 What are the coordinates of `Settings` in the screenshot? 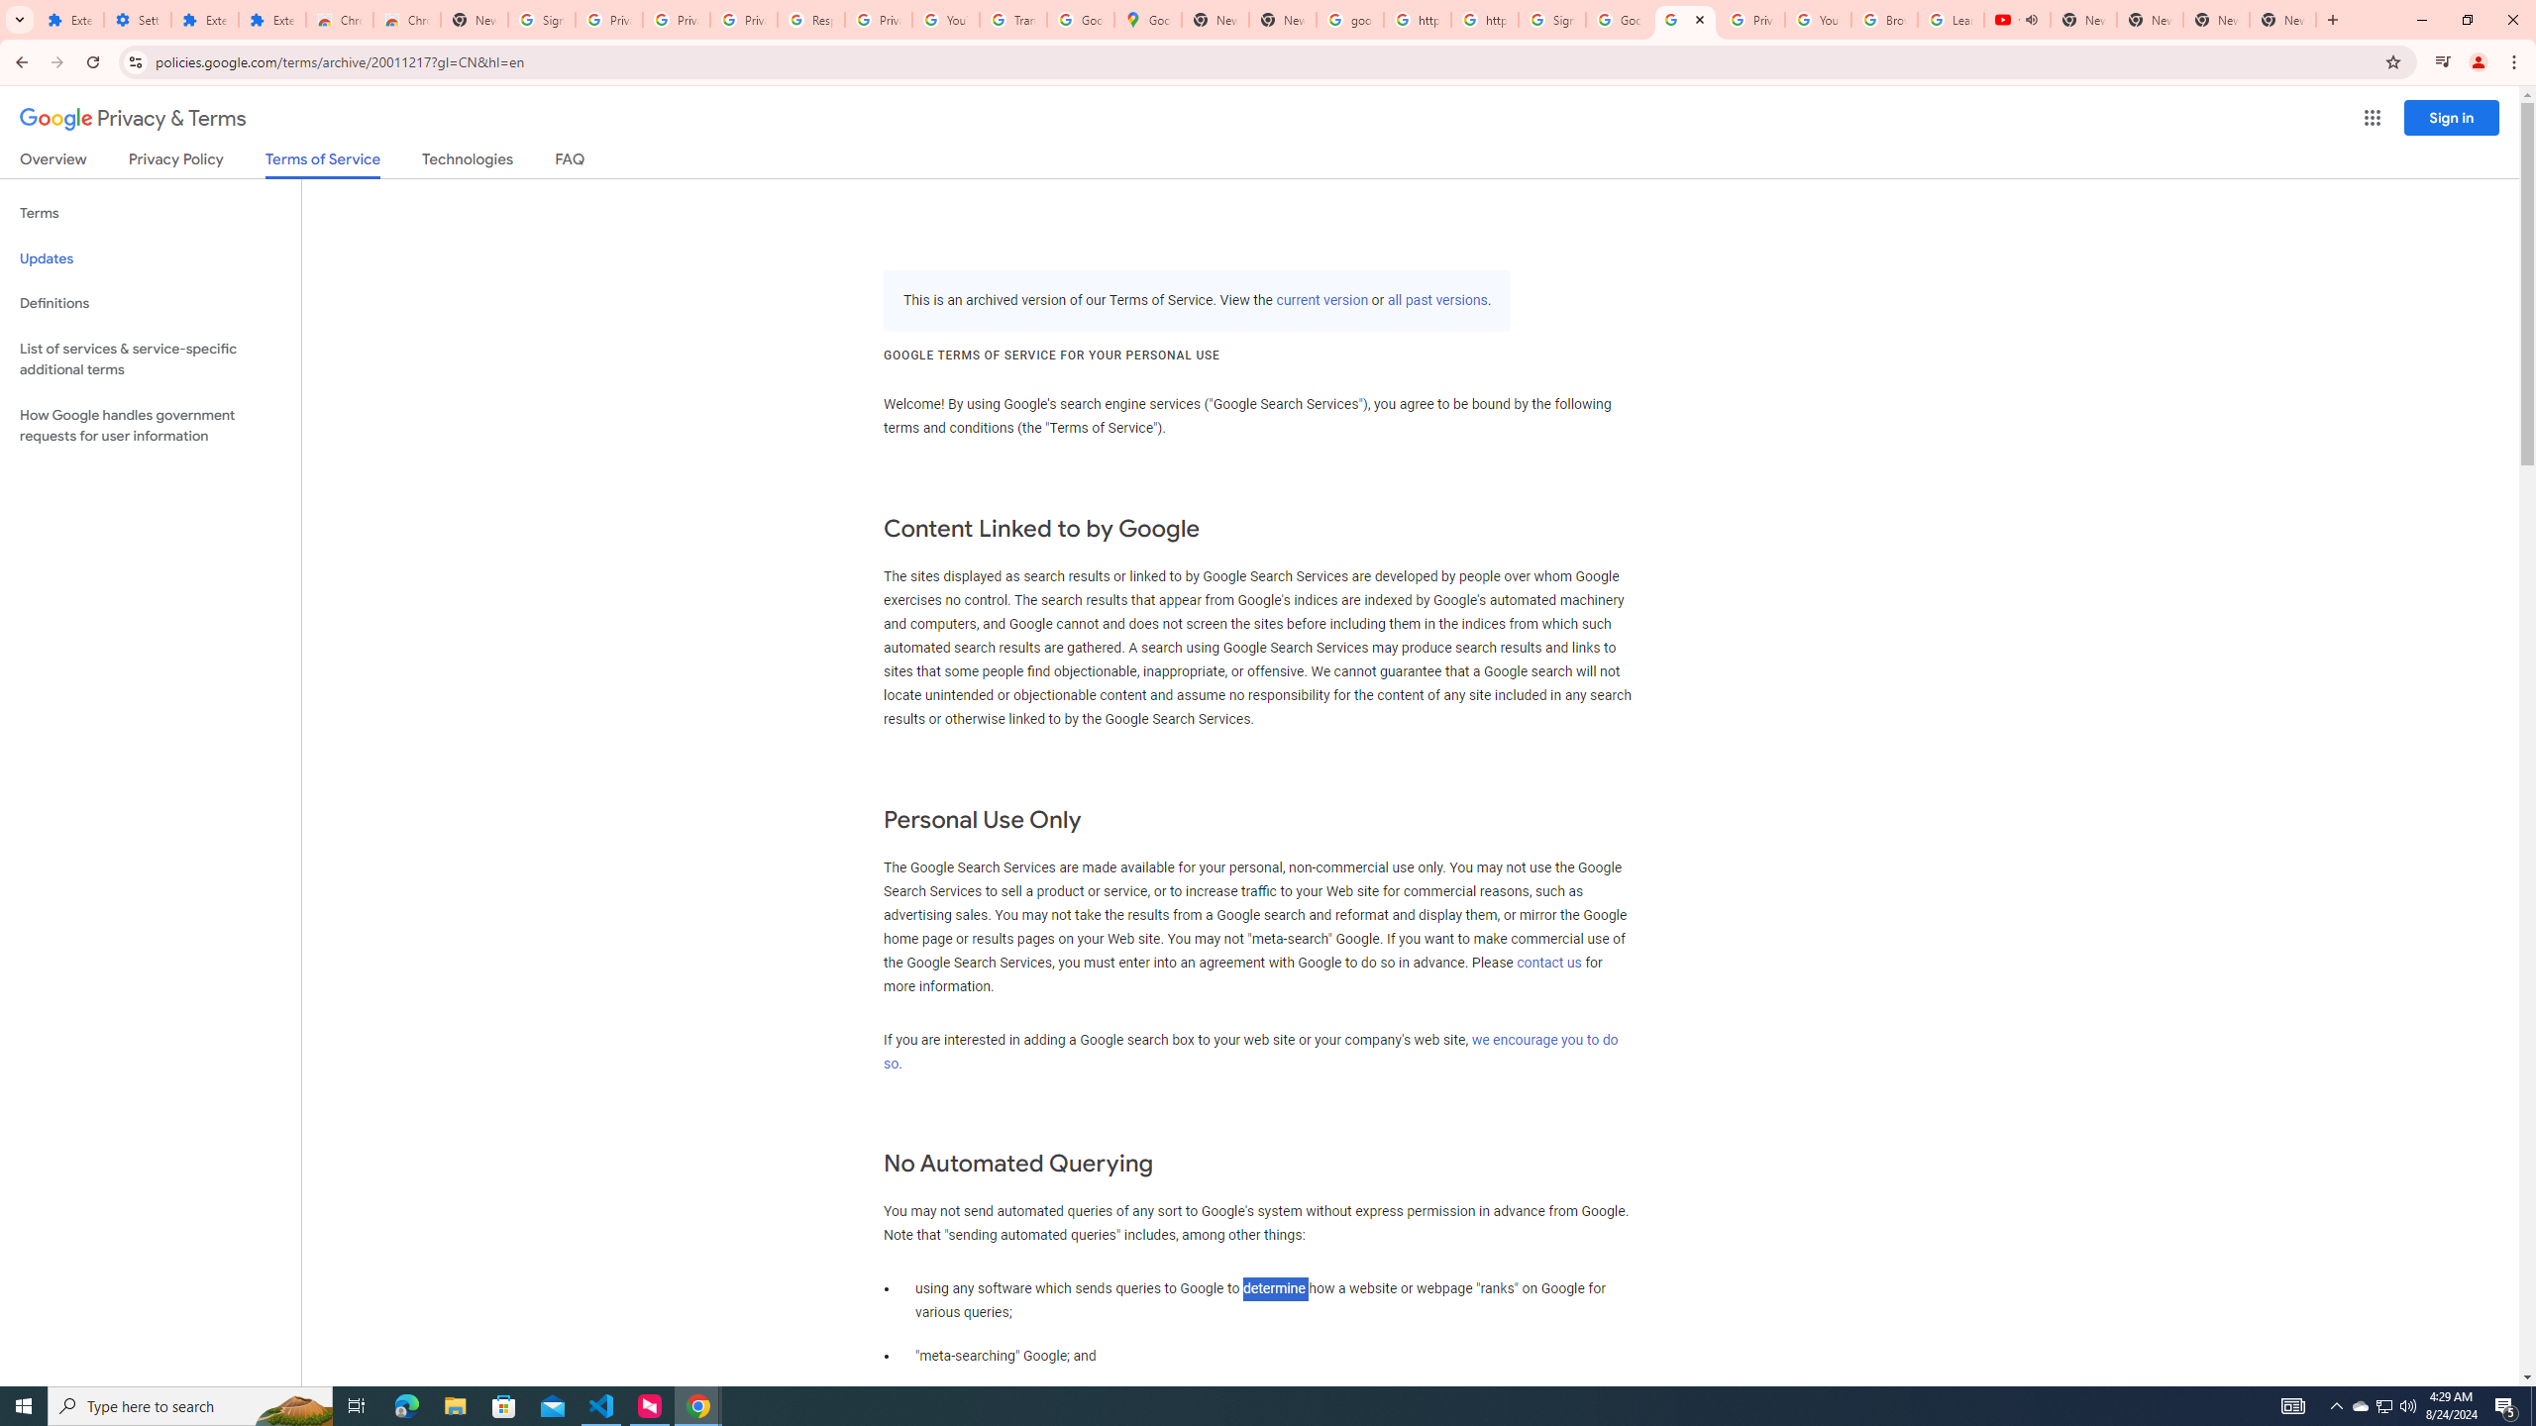 It's located at (138, 20).